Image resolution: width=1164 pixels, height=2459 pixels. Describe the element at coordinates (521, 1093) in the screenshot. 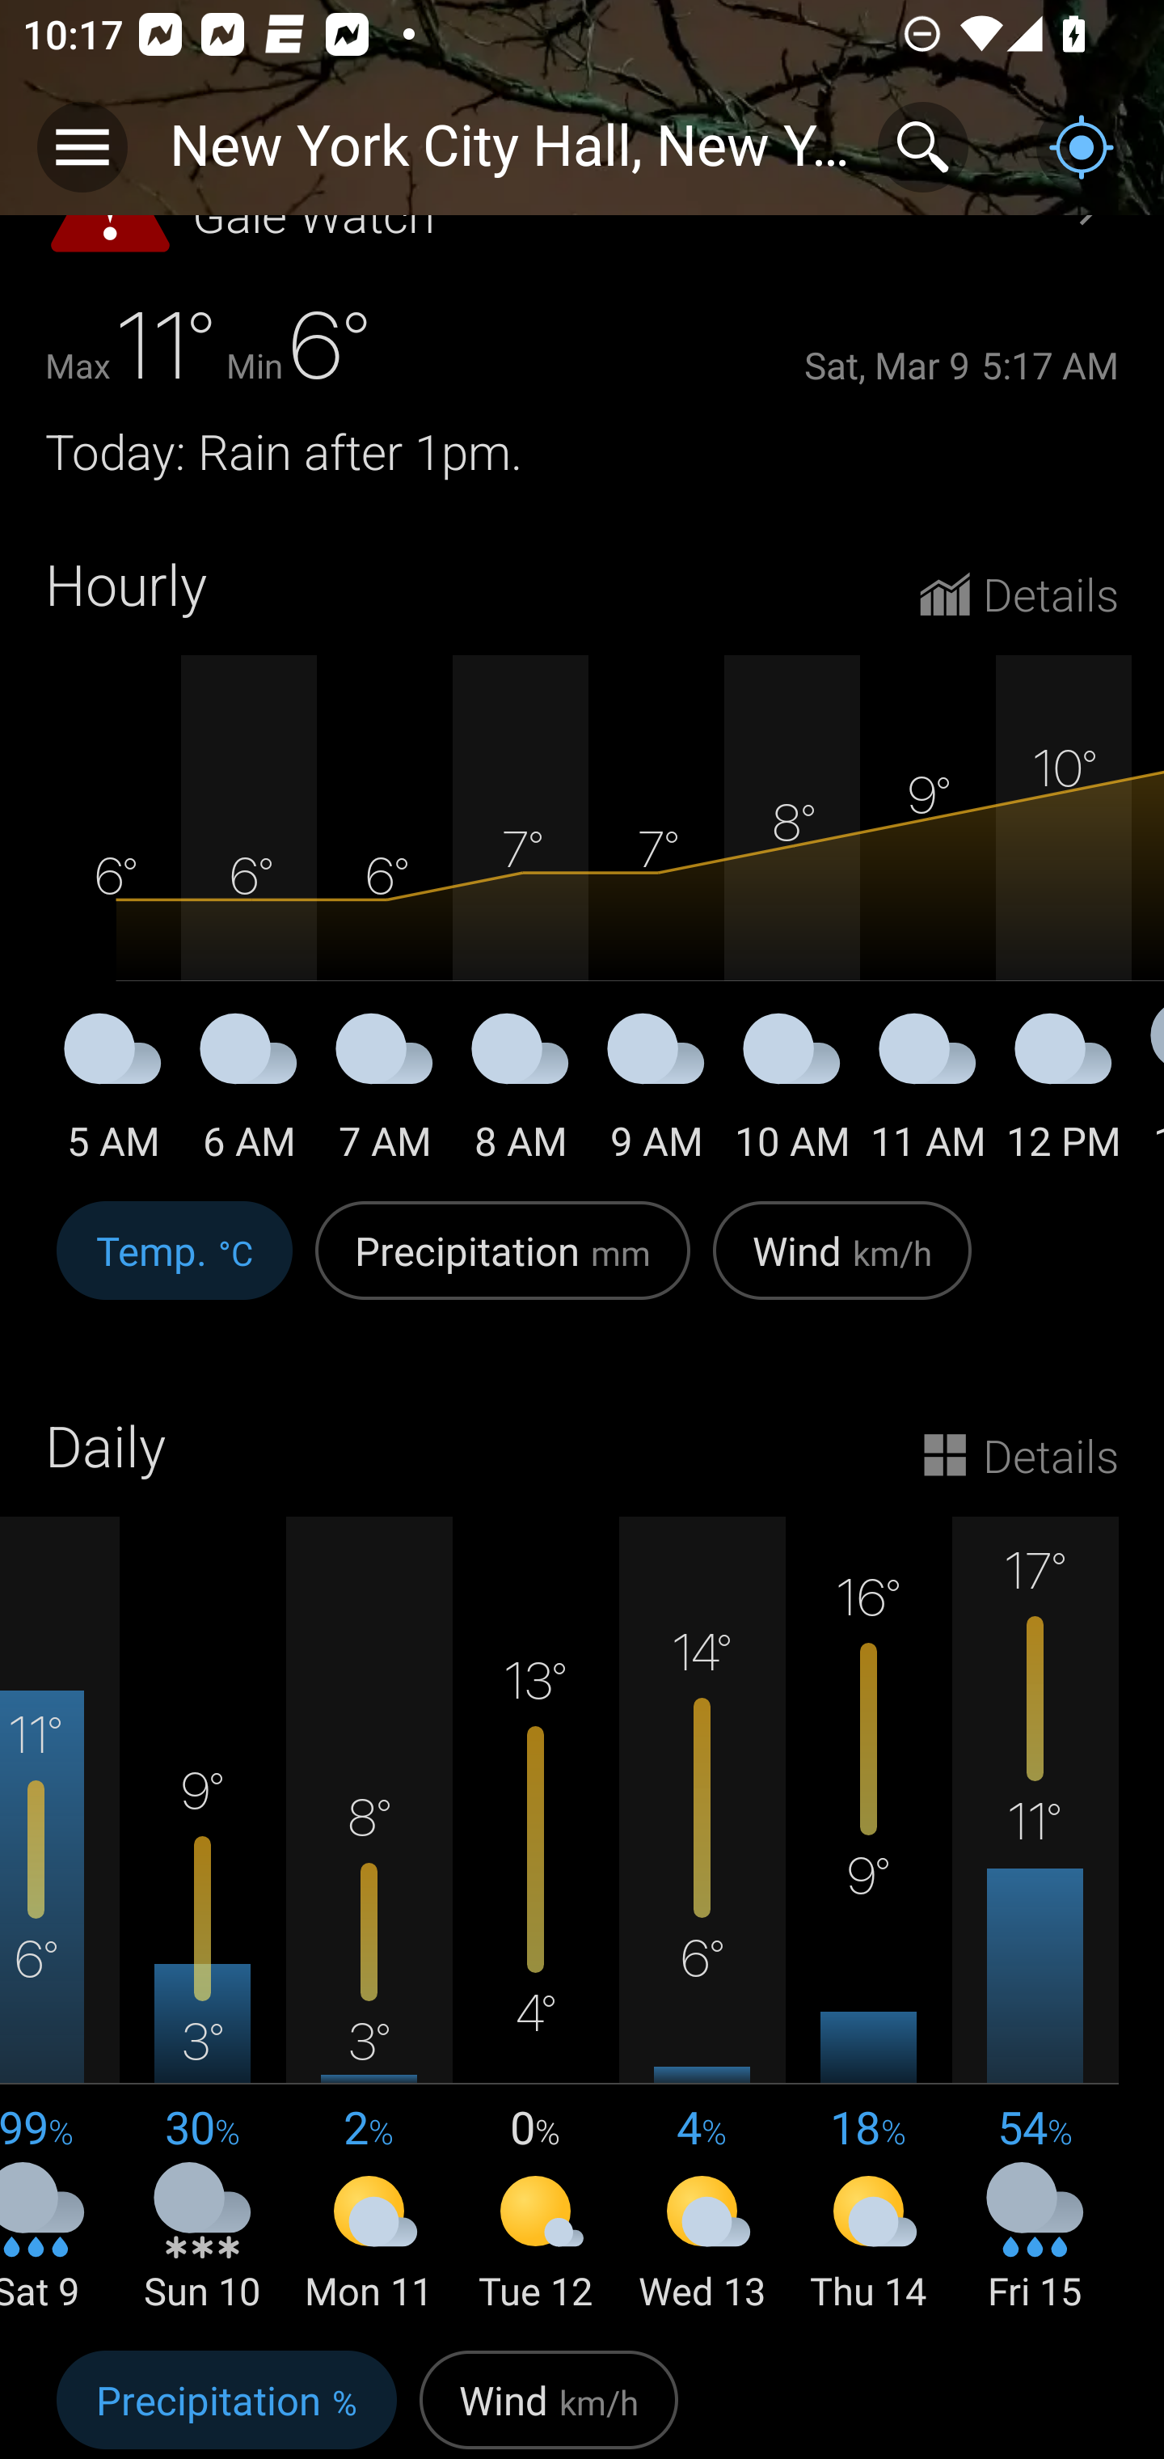

I see `8 AM` at that location.